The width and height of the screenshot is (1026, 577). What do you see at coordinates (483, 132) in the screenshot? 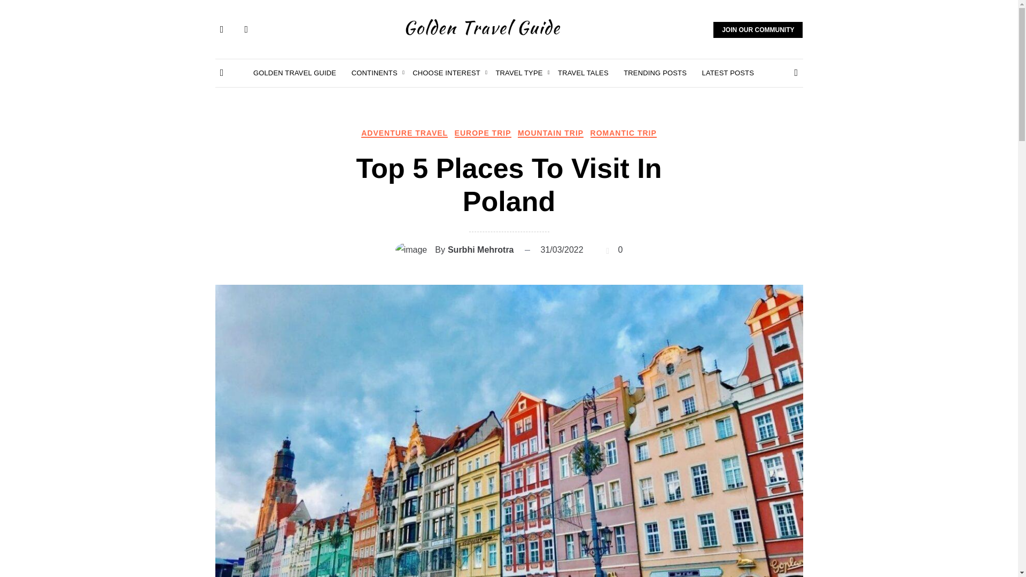
I see `EUROPE TRIP` at bounding box center [483, 132].